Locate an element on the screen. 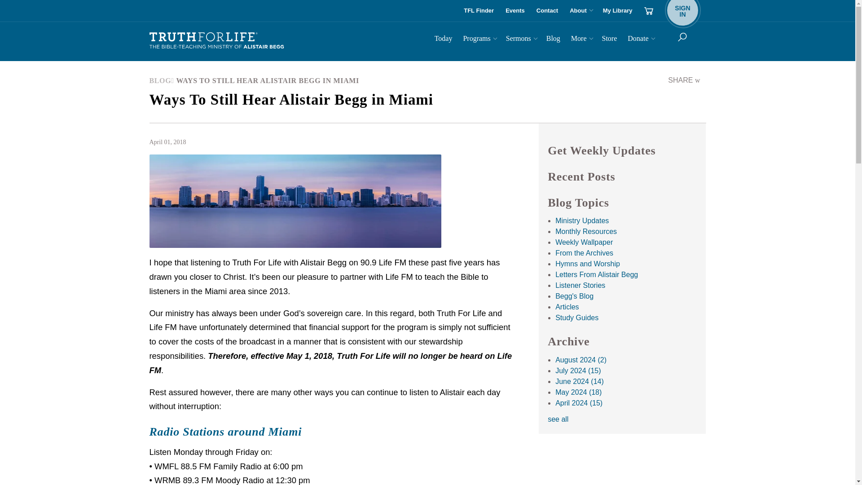  About is located at coordinates (580, 11).